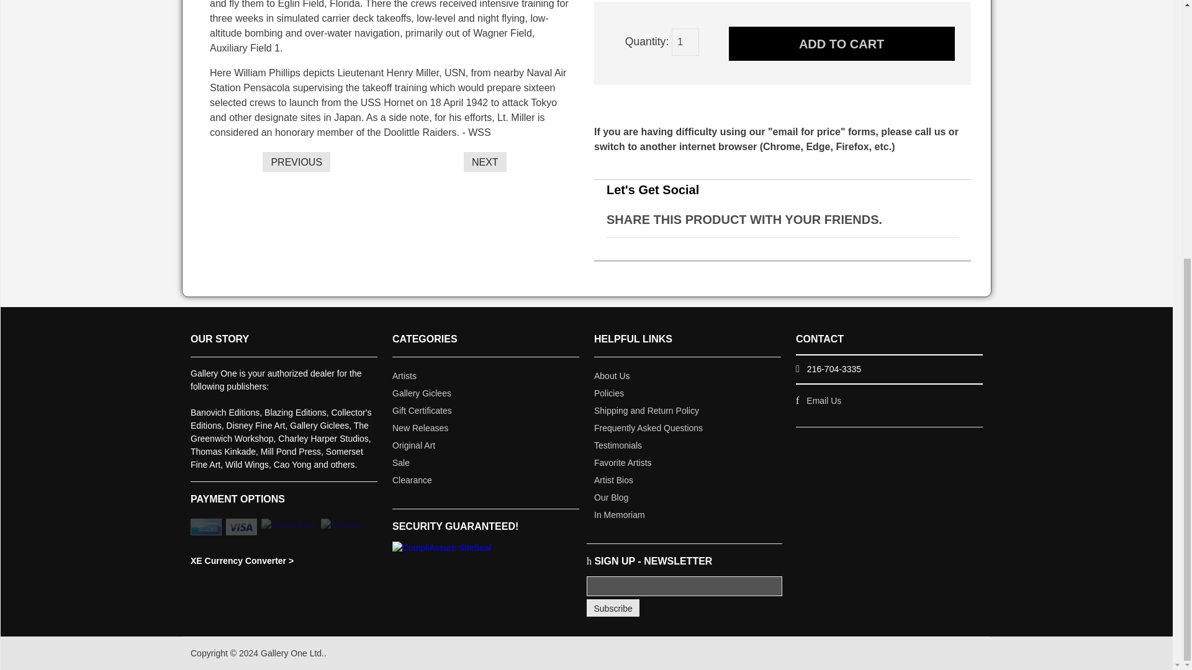 The image size is (1192, 670). I want to click on PREVIOUS, so click(296, 161).